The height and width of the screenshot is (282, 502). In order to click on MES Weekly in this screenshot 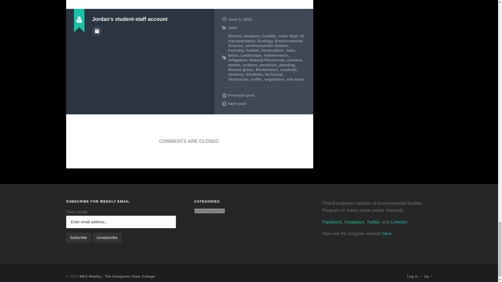, I will do `click(90, 276)`.